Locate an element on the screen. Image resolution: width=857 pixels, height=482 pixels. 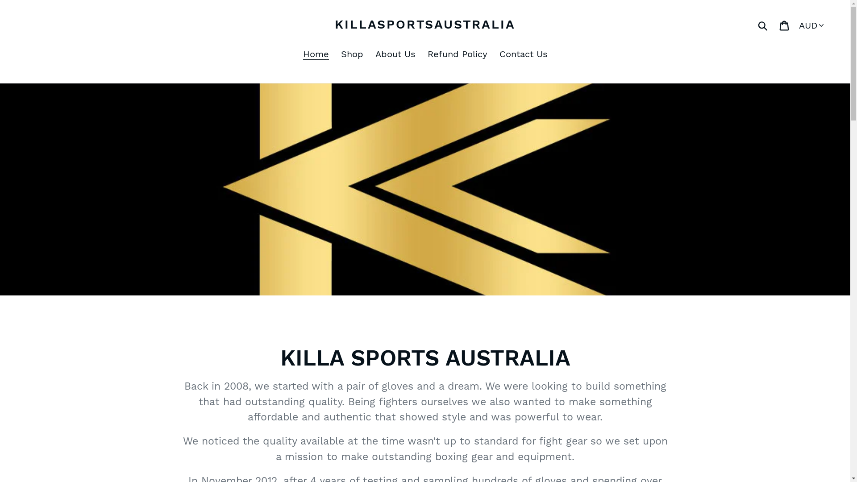
KILLASPORTSAUSTRALIA is located at coordinates (425, 25).